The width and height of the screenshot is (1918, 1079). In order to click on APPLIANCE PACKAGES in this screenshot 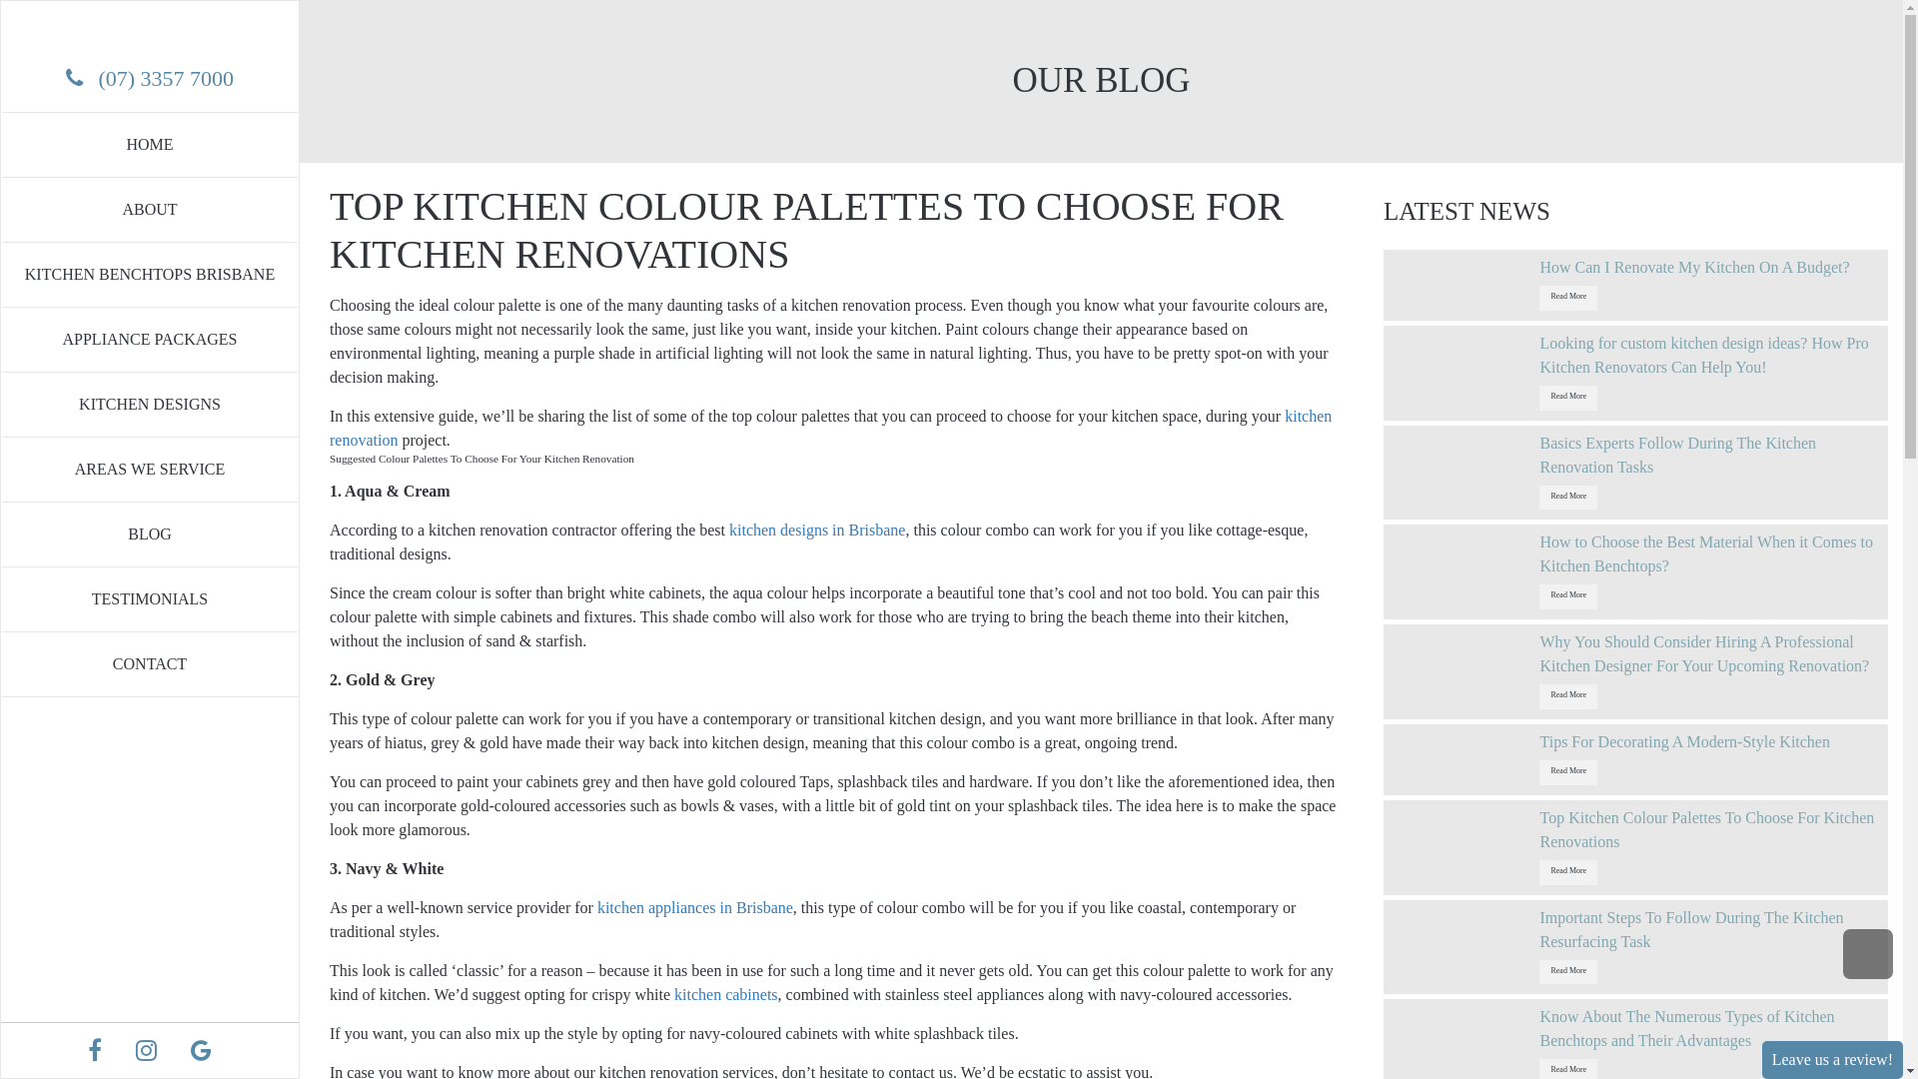, I will do `click(150, 340)`.